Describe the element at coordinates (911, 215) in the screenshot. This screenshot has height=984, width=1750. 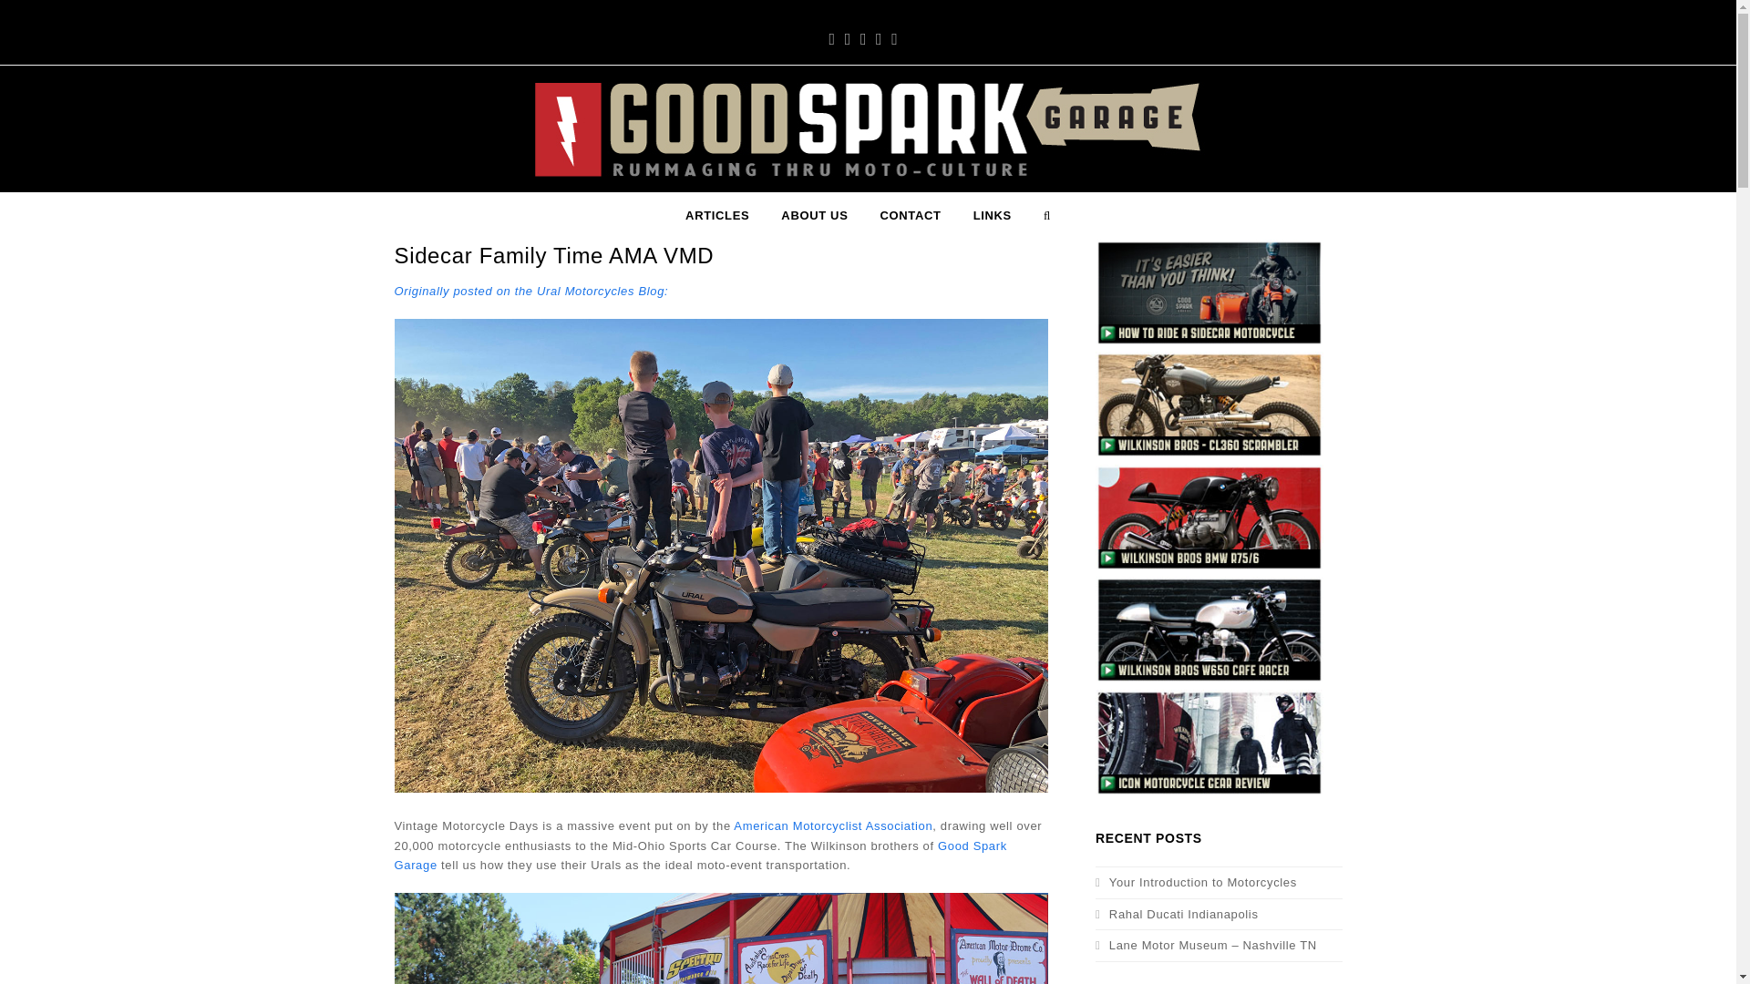
I see `CONTACT` at that location.